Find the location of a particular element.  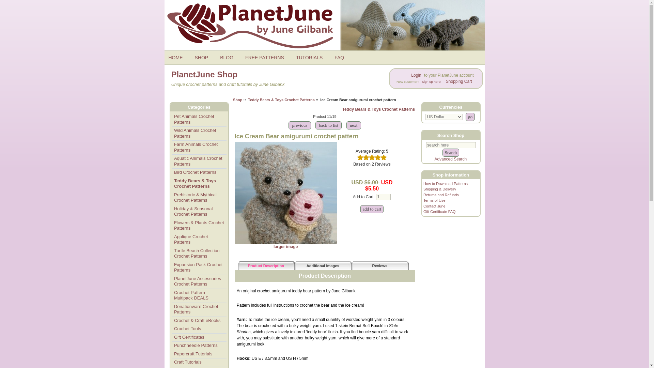

Sign up here! is located at coordinates (431, 81).